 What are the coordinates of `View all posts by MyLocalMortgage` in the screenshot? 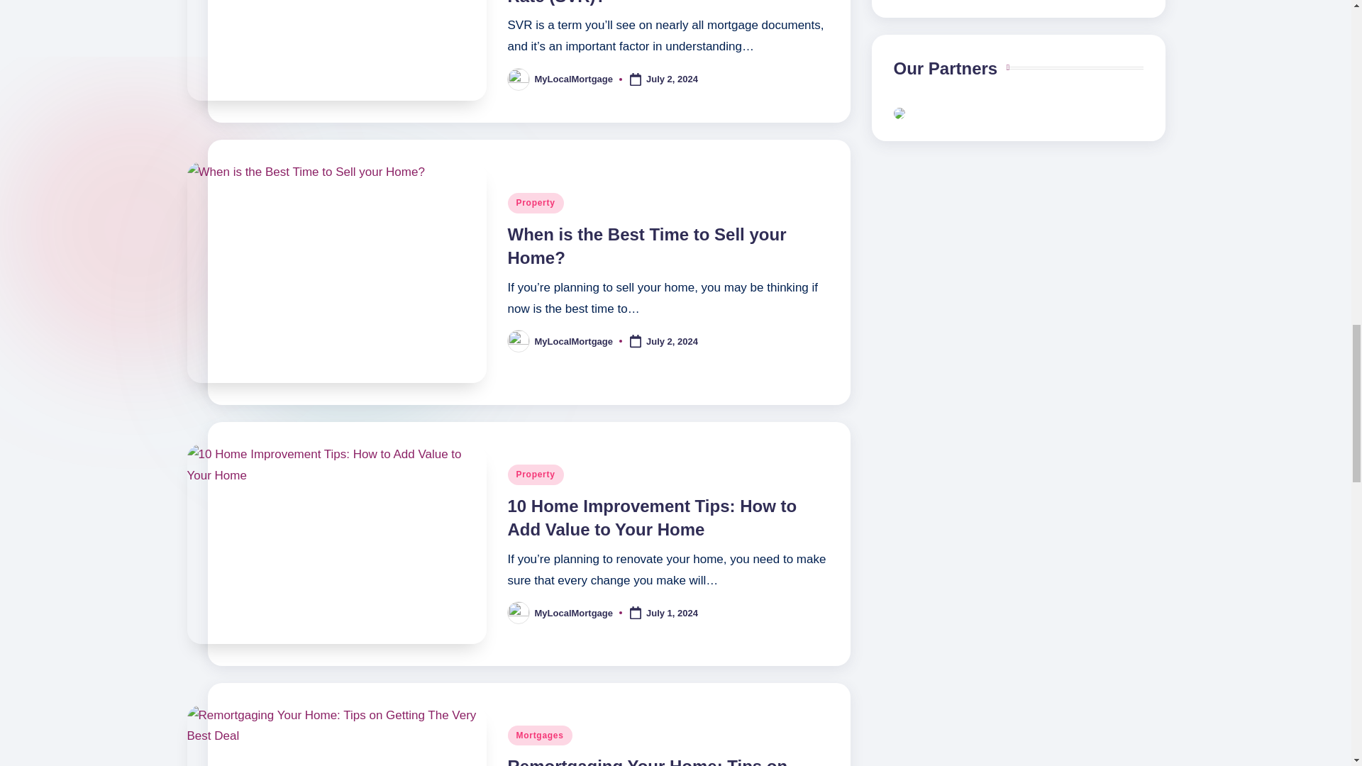 It's located at (575, 342).